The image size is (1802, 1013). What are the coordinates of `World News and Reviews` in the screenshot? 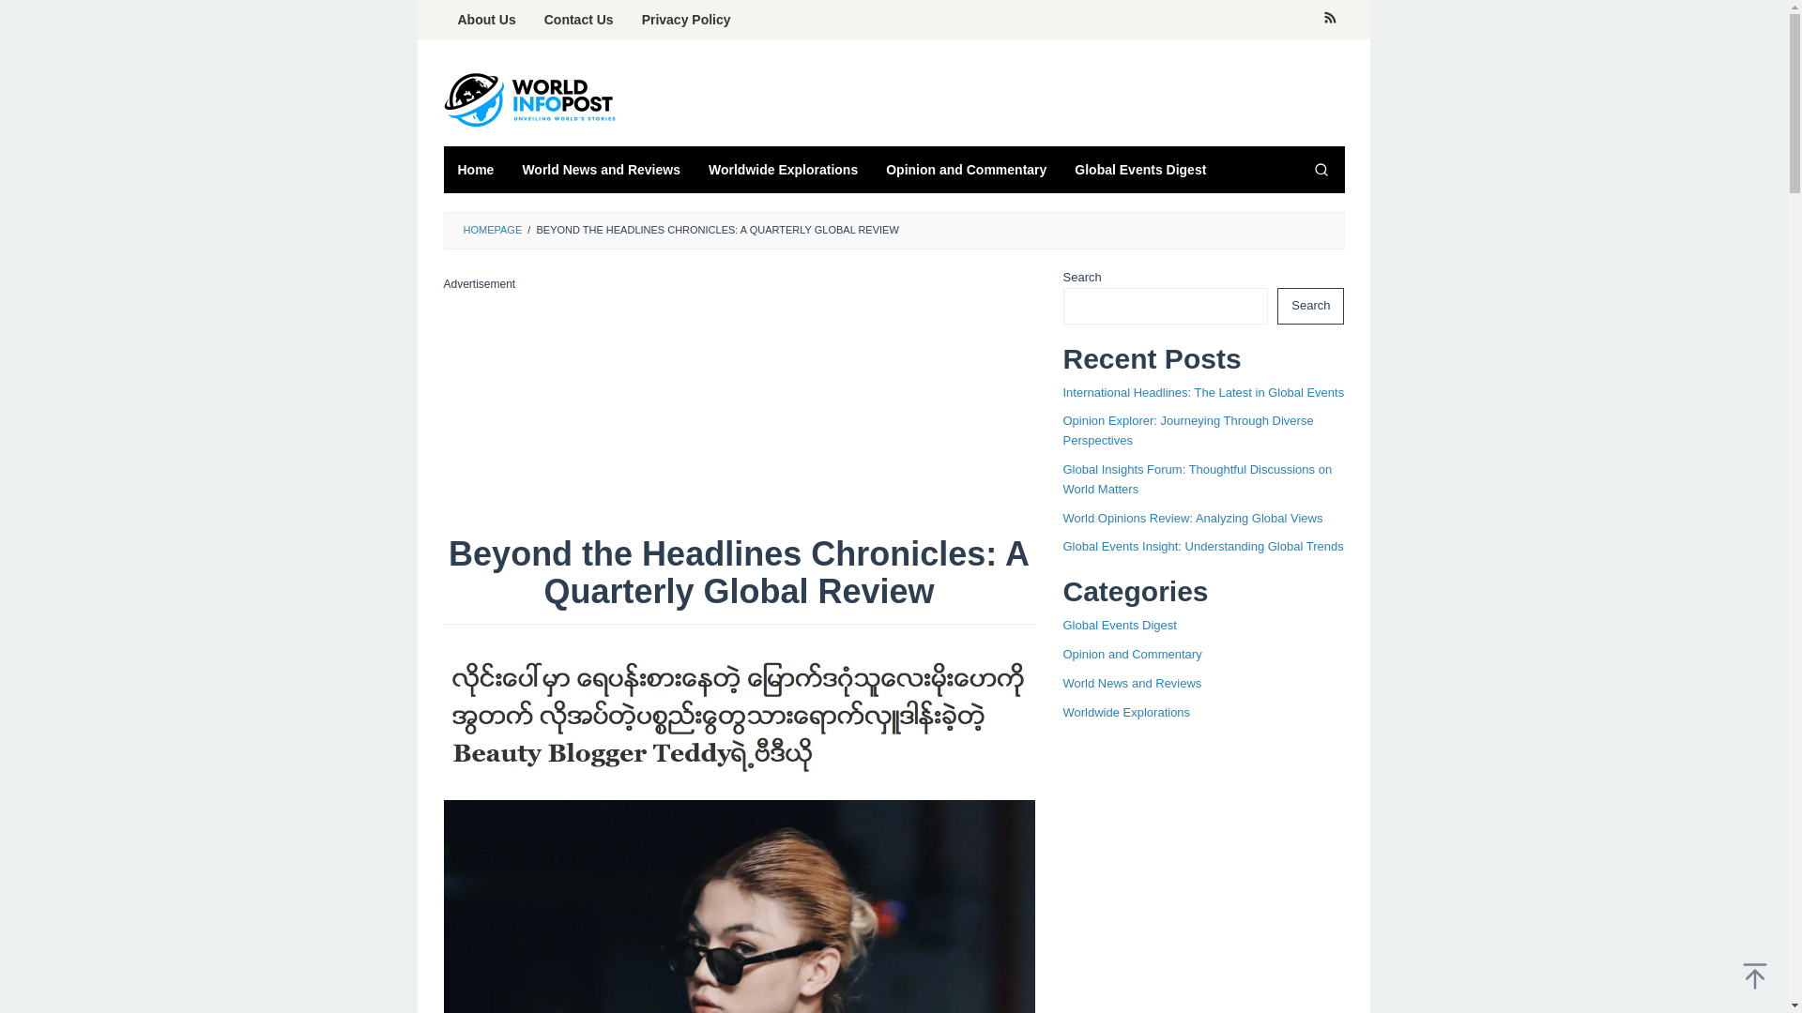 It's located at (1132, 683).